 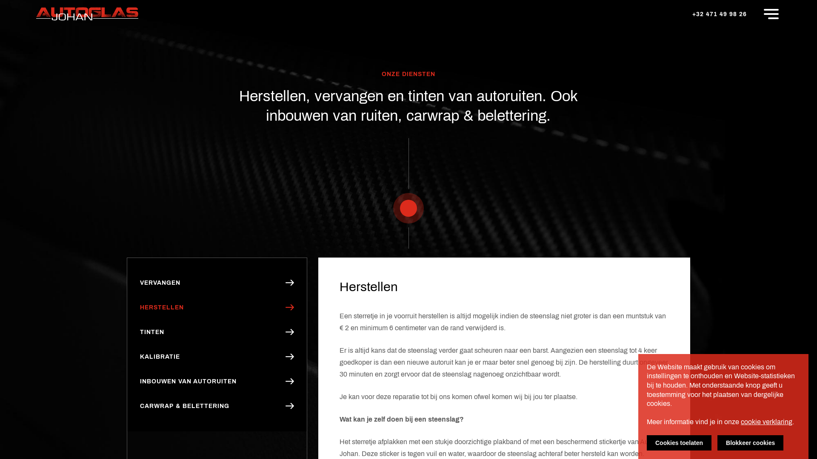 I want to click on Cookies toelaten, so click(x=679, y=443).